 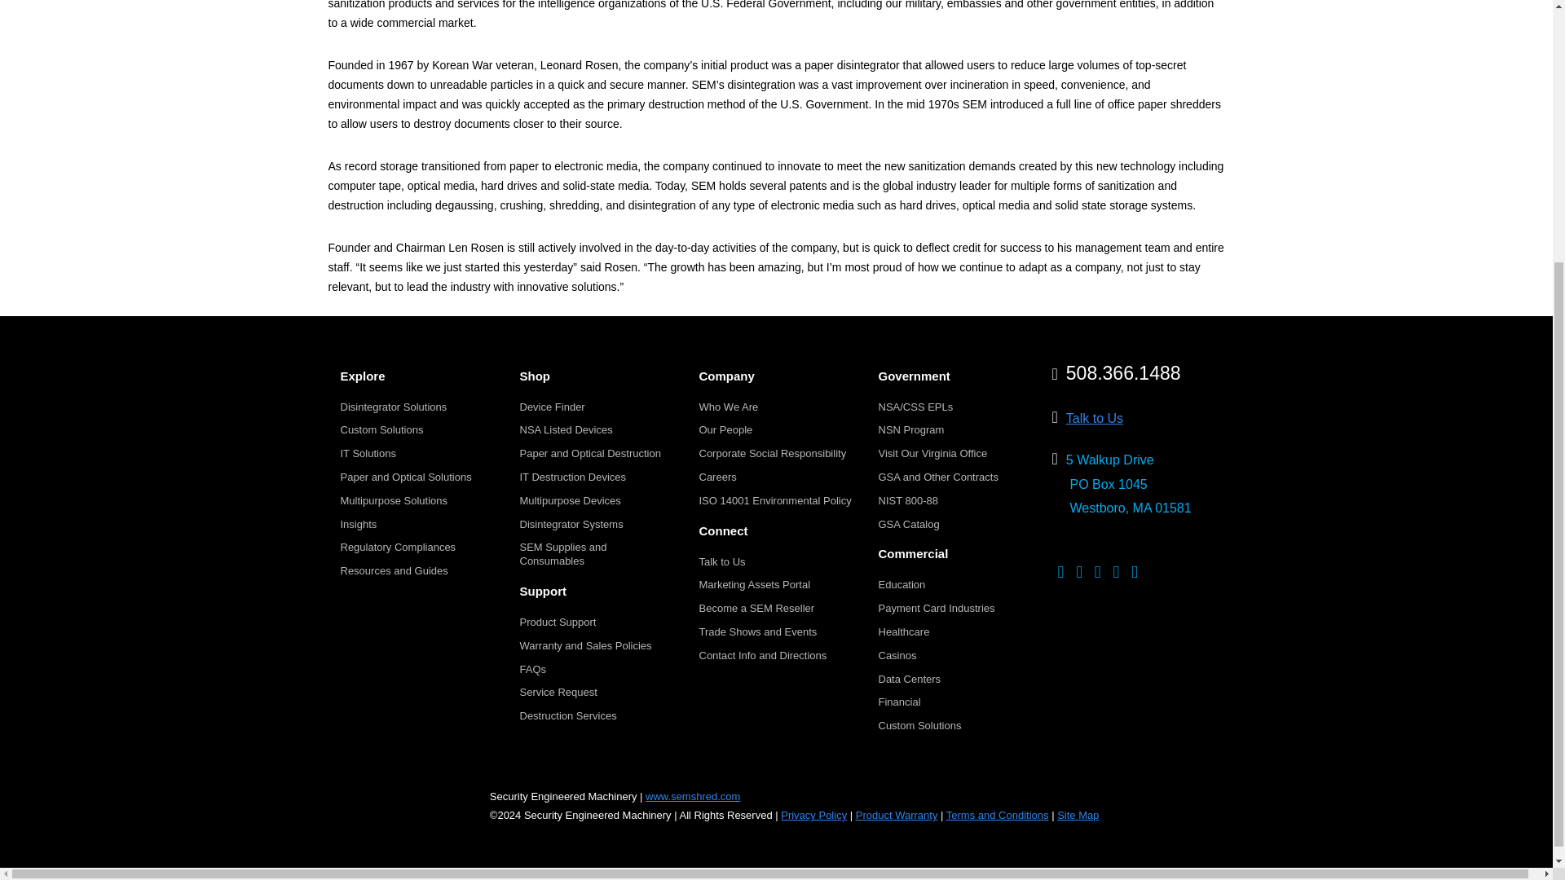 What do you see at coordinates (571, 525) in the screenshot?
I see `Disintegrator Systems` at bounding box center [571, 525].